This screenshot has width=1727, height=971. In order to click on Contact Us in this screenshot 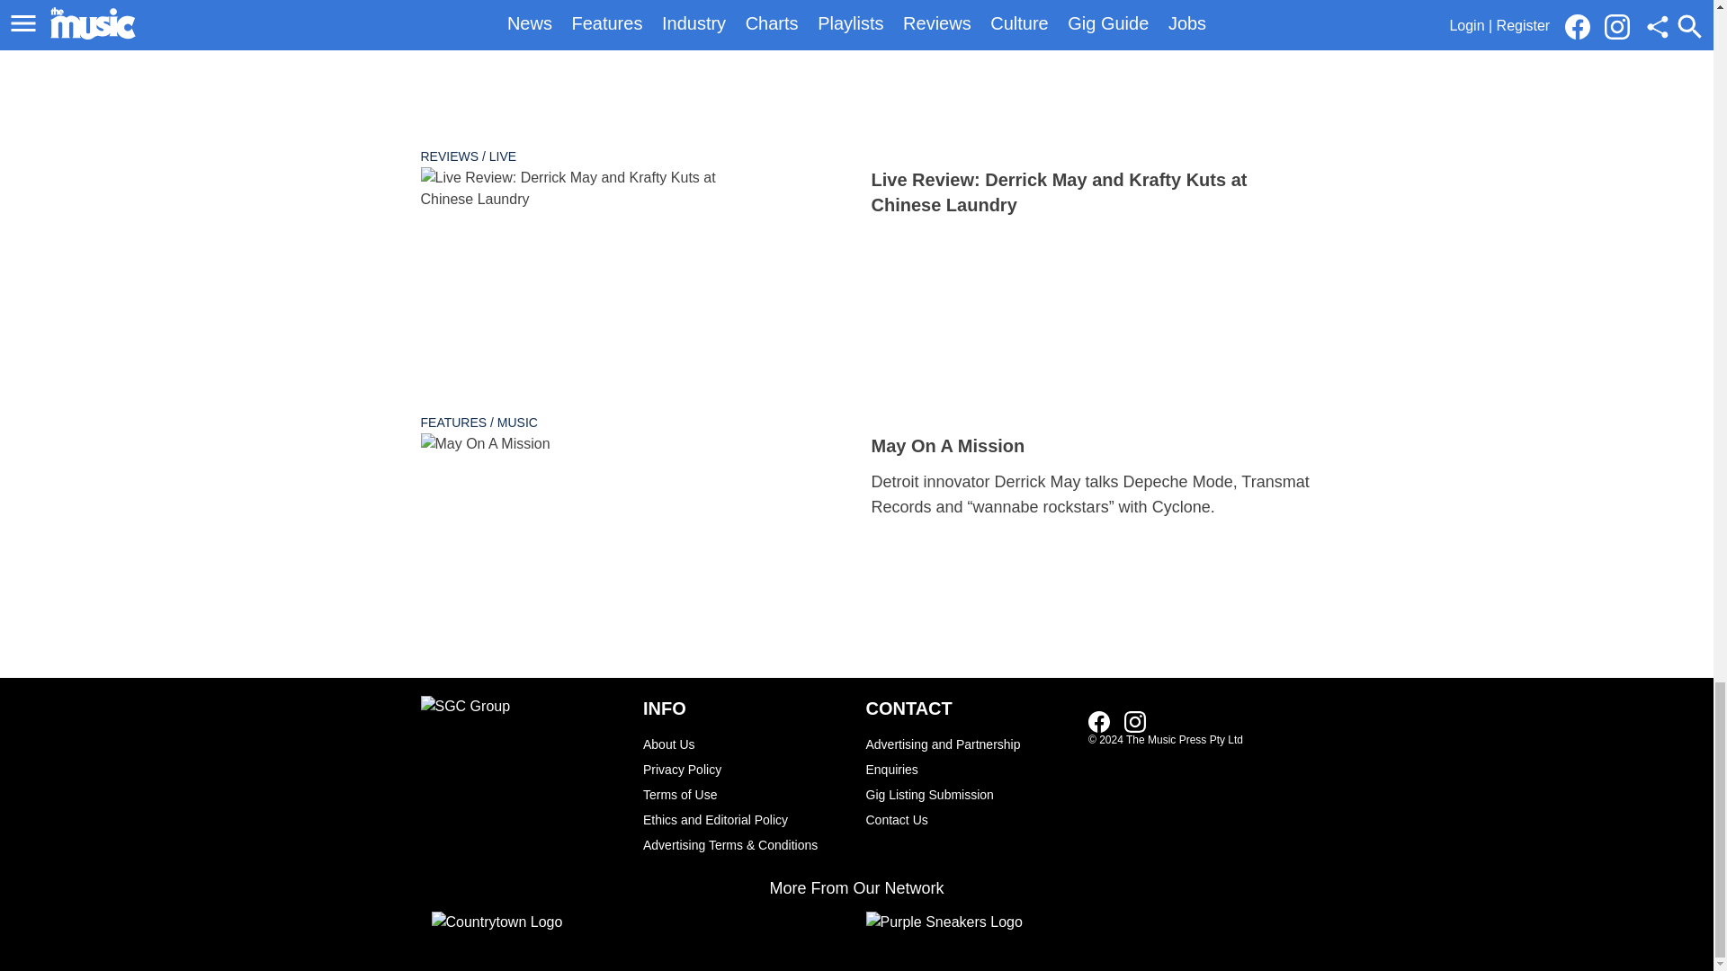, I will do `click(968, 819)`.